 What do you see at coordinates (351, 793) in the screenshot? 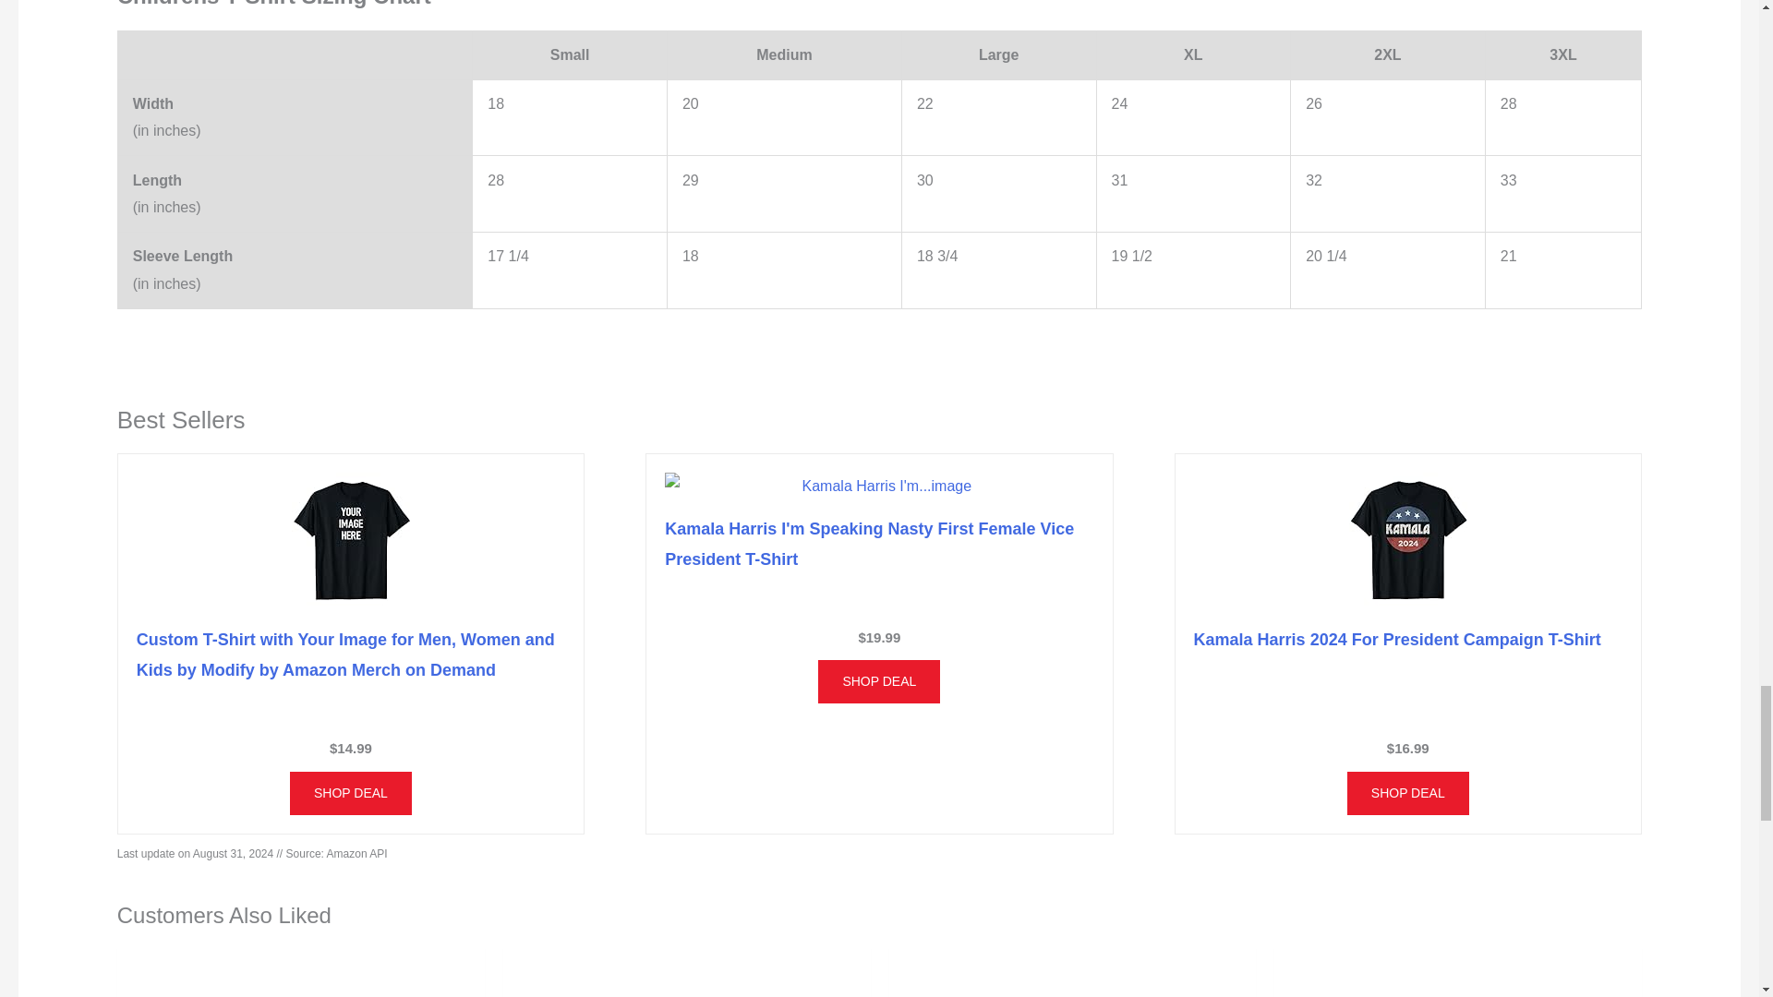
I see `SHOP DEAL` at bounding box center [351, 793].